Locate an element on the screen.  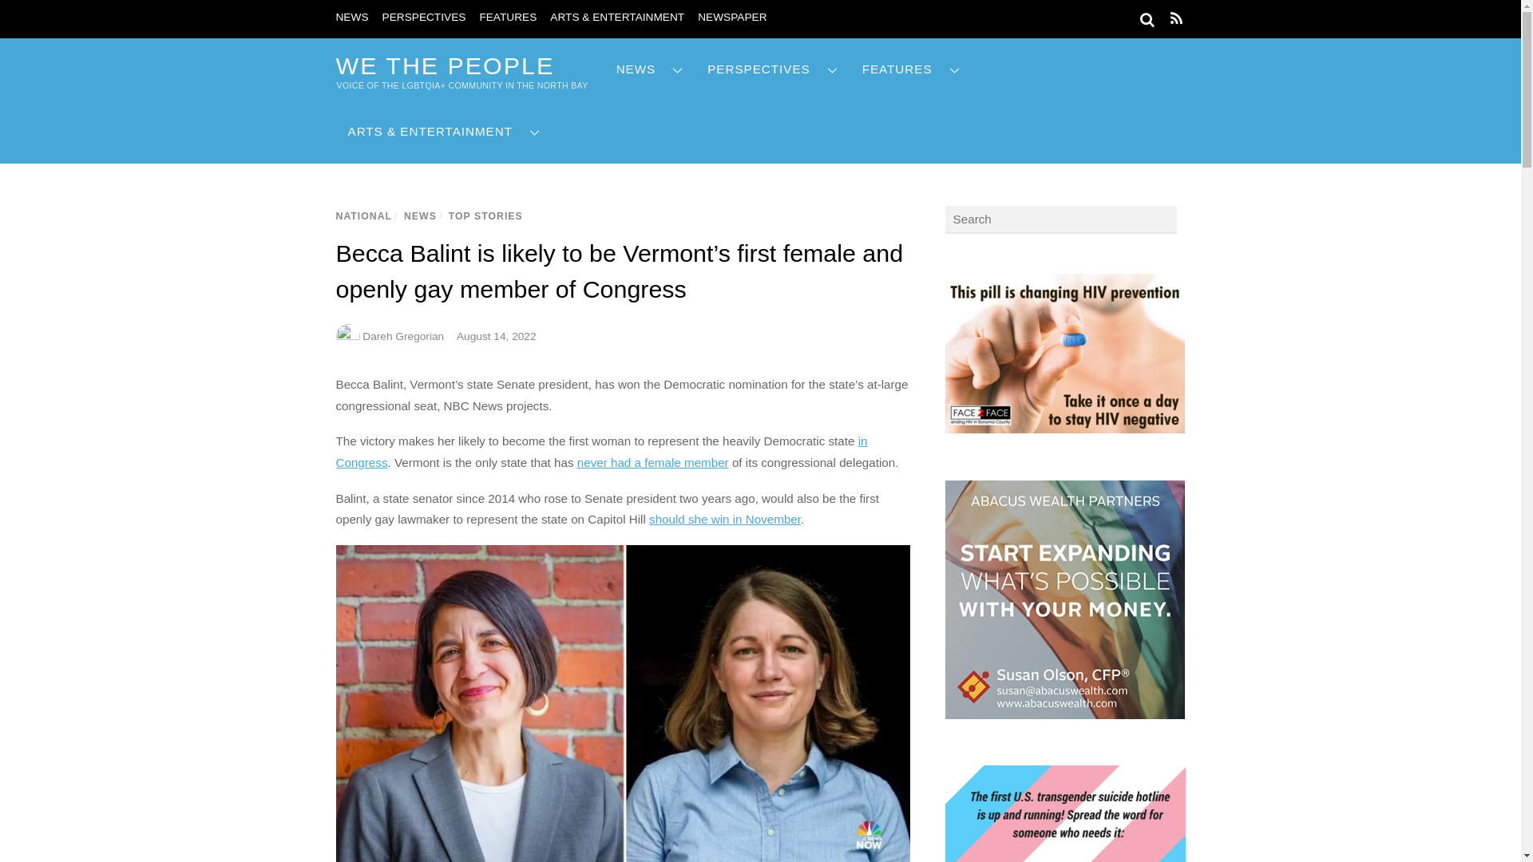
PERSPECTIVES is located at coordinates (423, 18).